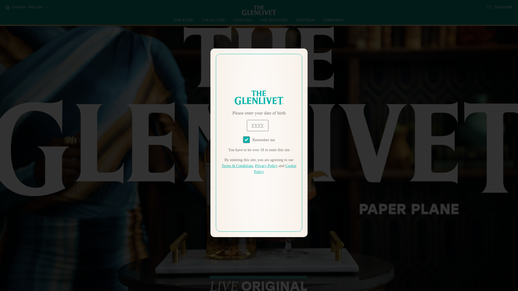  Describe the element at coordinates (275, 169) in the screenshot. I see `Cookie Policy` at that location.